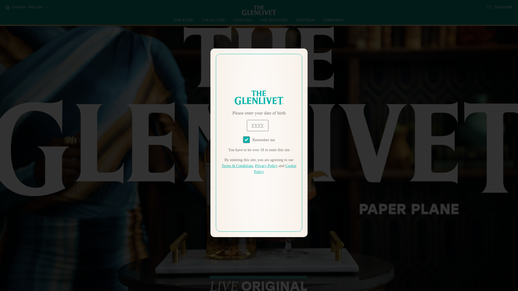  Describe the element at coordinates (275, 169) in the screenshot. I see `Cookie Policy` at that location.